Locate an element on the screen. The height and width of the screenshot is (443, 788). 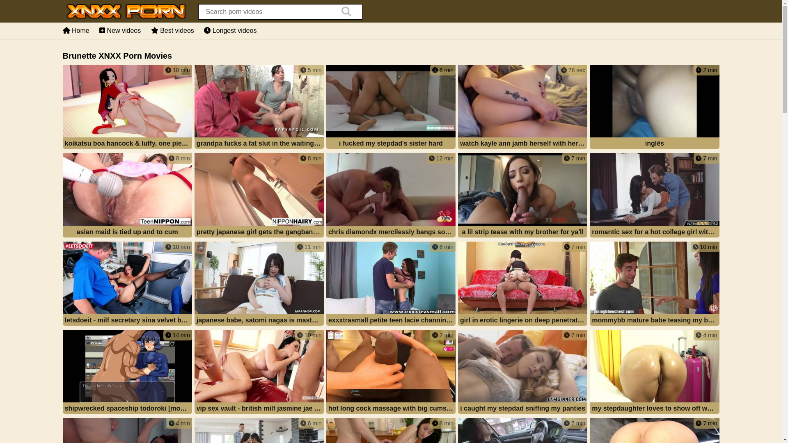
10 min
mommybb mature babe teasing my boyfriend's cock is located at coordinates (654, 285).